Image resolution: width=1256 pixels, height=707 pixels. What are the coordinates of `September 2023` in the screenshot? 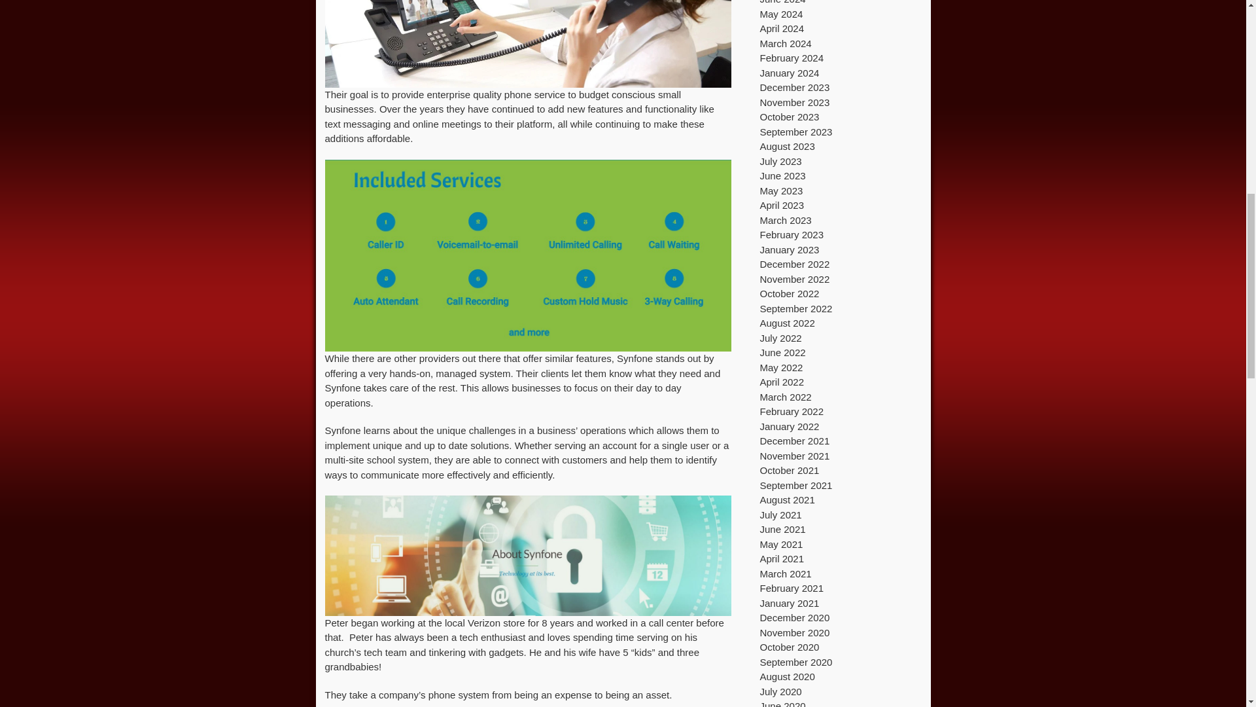 It's located at (795, 131).